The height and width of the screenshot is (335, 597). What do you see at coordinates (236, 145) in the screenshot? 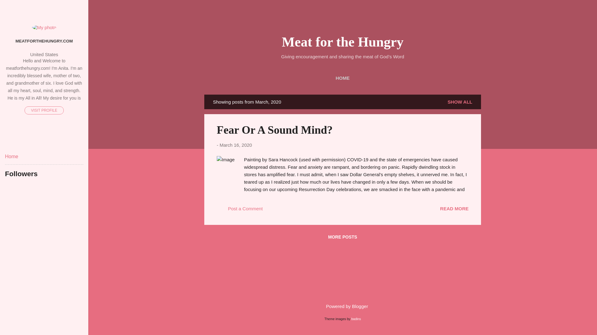
I see `permanent link` at bounding box center [236, 145].